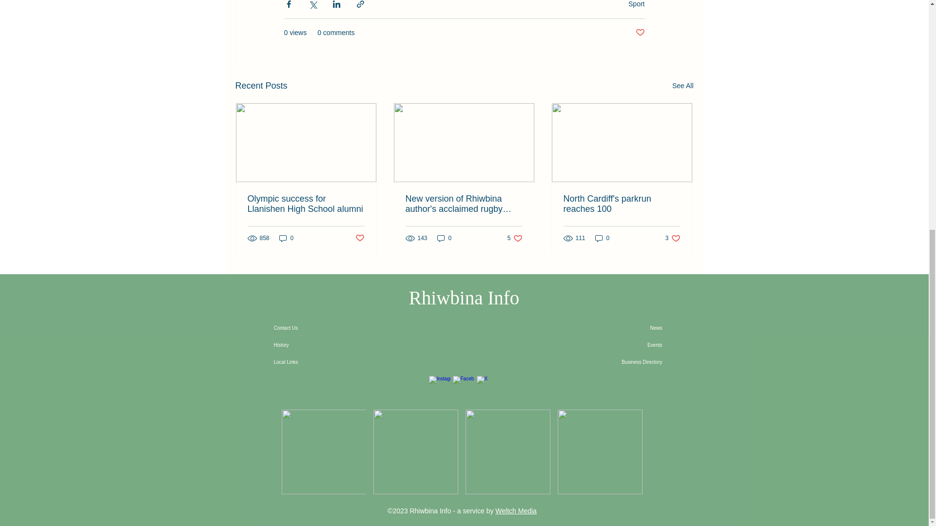 The height and width of the screenshot is (526, 936). I want to click on 0, so click(445, 238).